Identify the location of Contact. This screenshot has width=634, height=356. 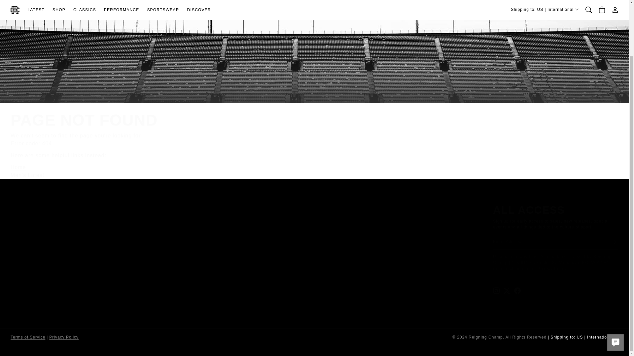
(25, 183).